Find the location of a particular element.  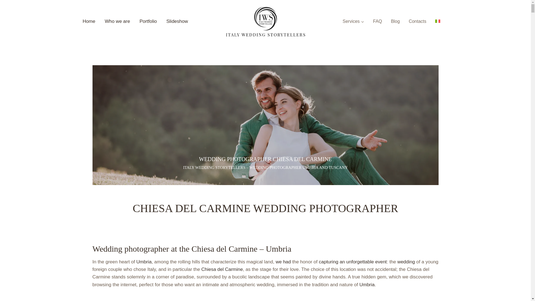

Who we are is located at coordinates (117, 22).